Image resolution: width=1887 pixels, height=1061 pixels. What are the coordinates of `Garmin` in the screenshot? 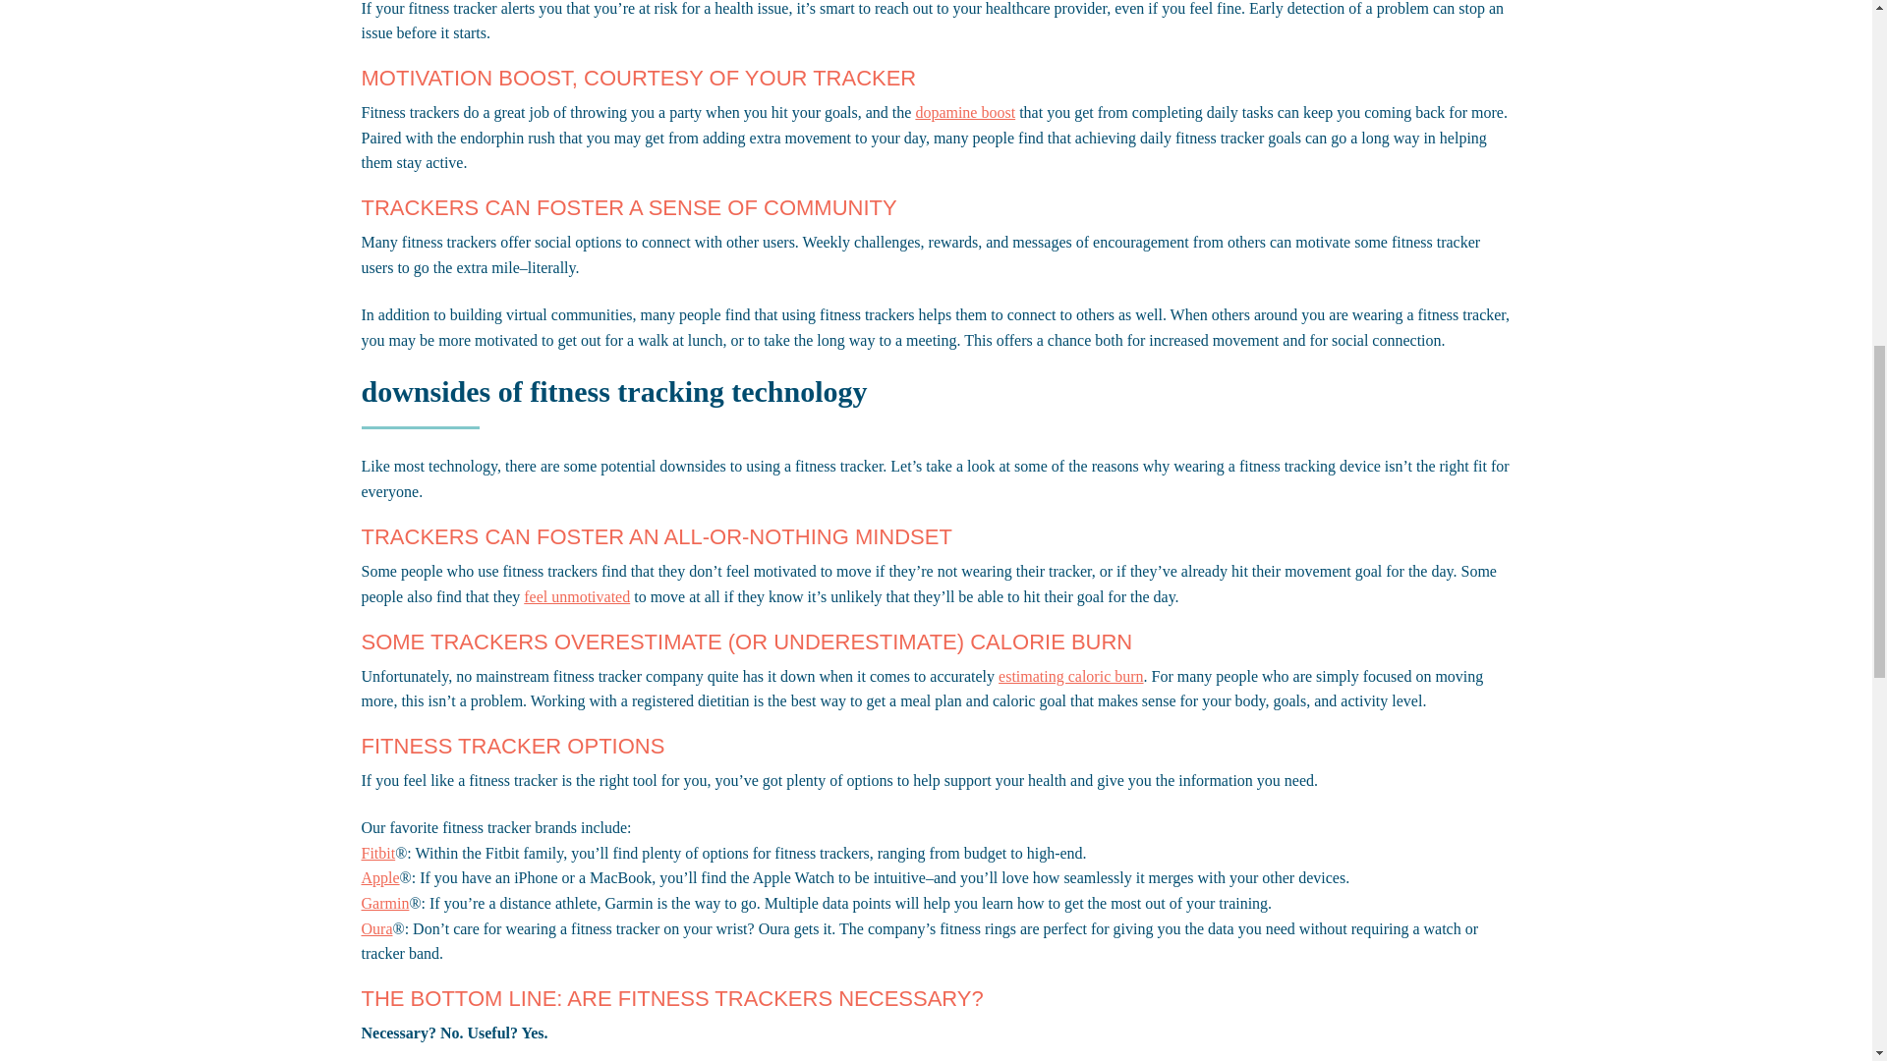 It's located at (385, 903).